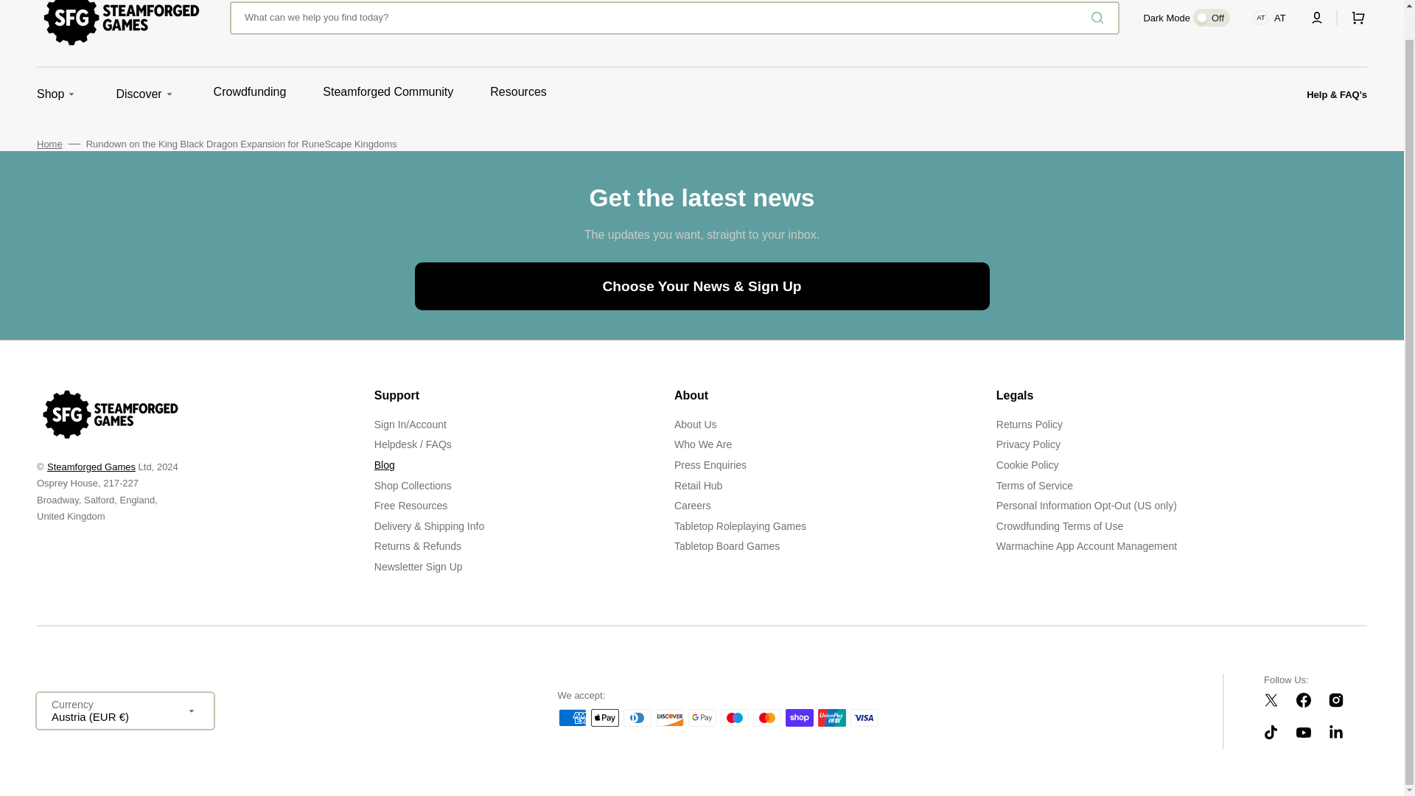 The image size is (1415, 796). I want to click on Shop, so click(50, 94).